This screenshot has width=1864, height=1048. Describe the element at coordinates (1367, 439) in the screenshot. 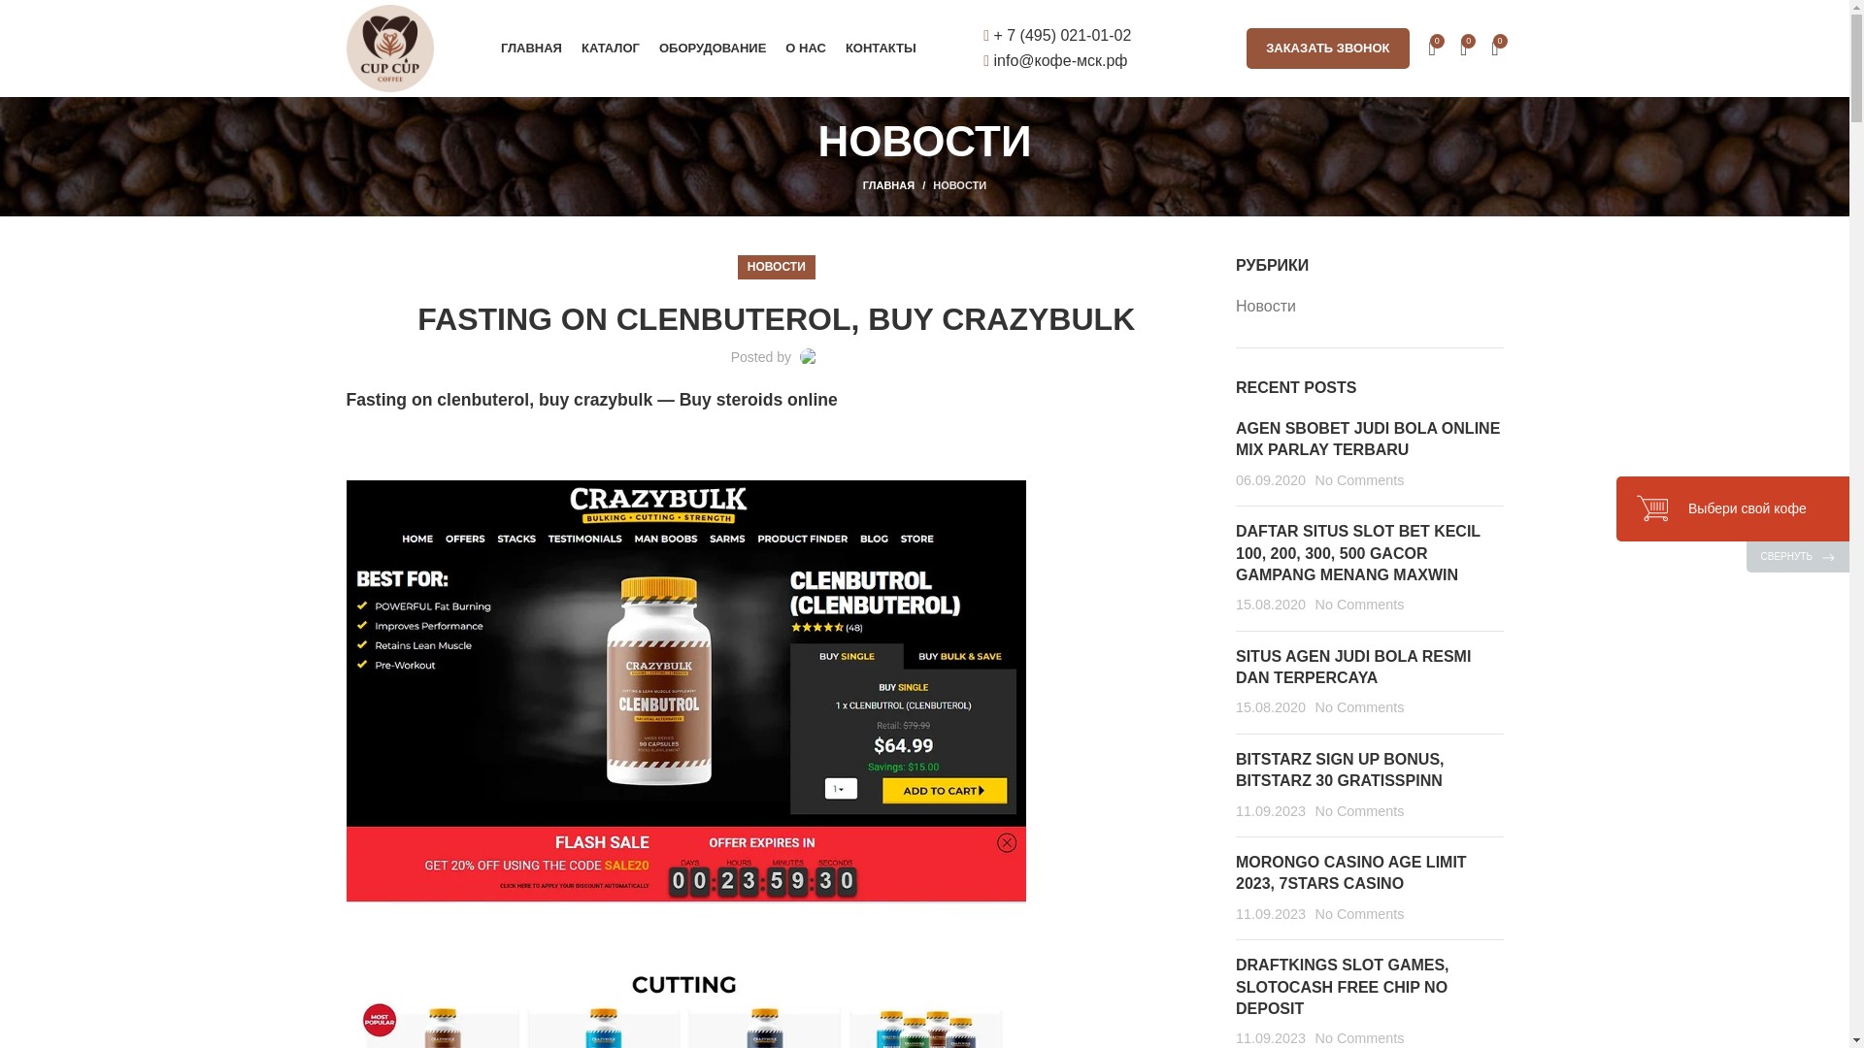

I see `AGEN SBOBET JUDI BOLA ONLINE MIX PARLAY TERBARU` at that location.